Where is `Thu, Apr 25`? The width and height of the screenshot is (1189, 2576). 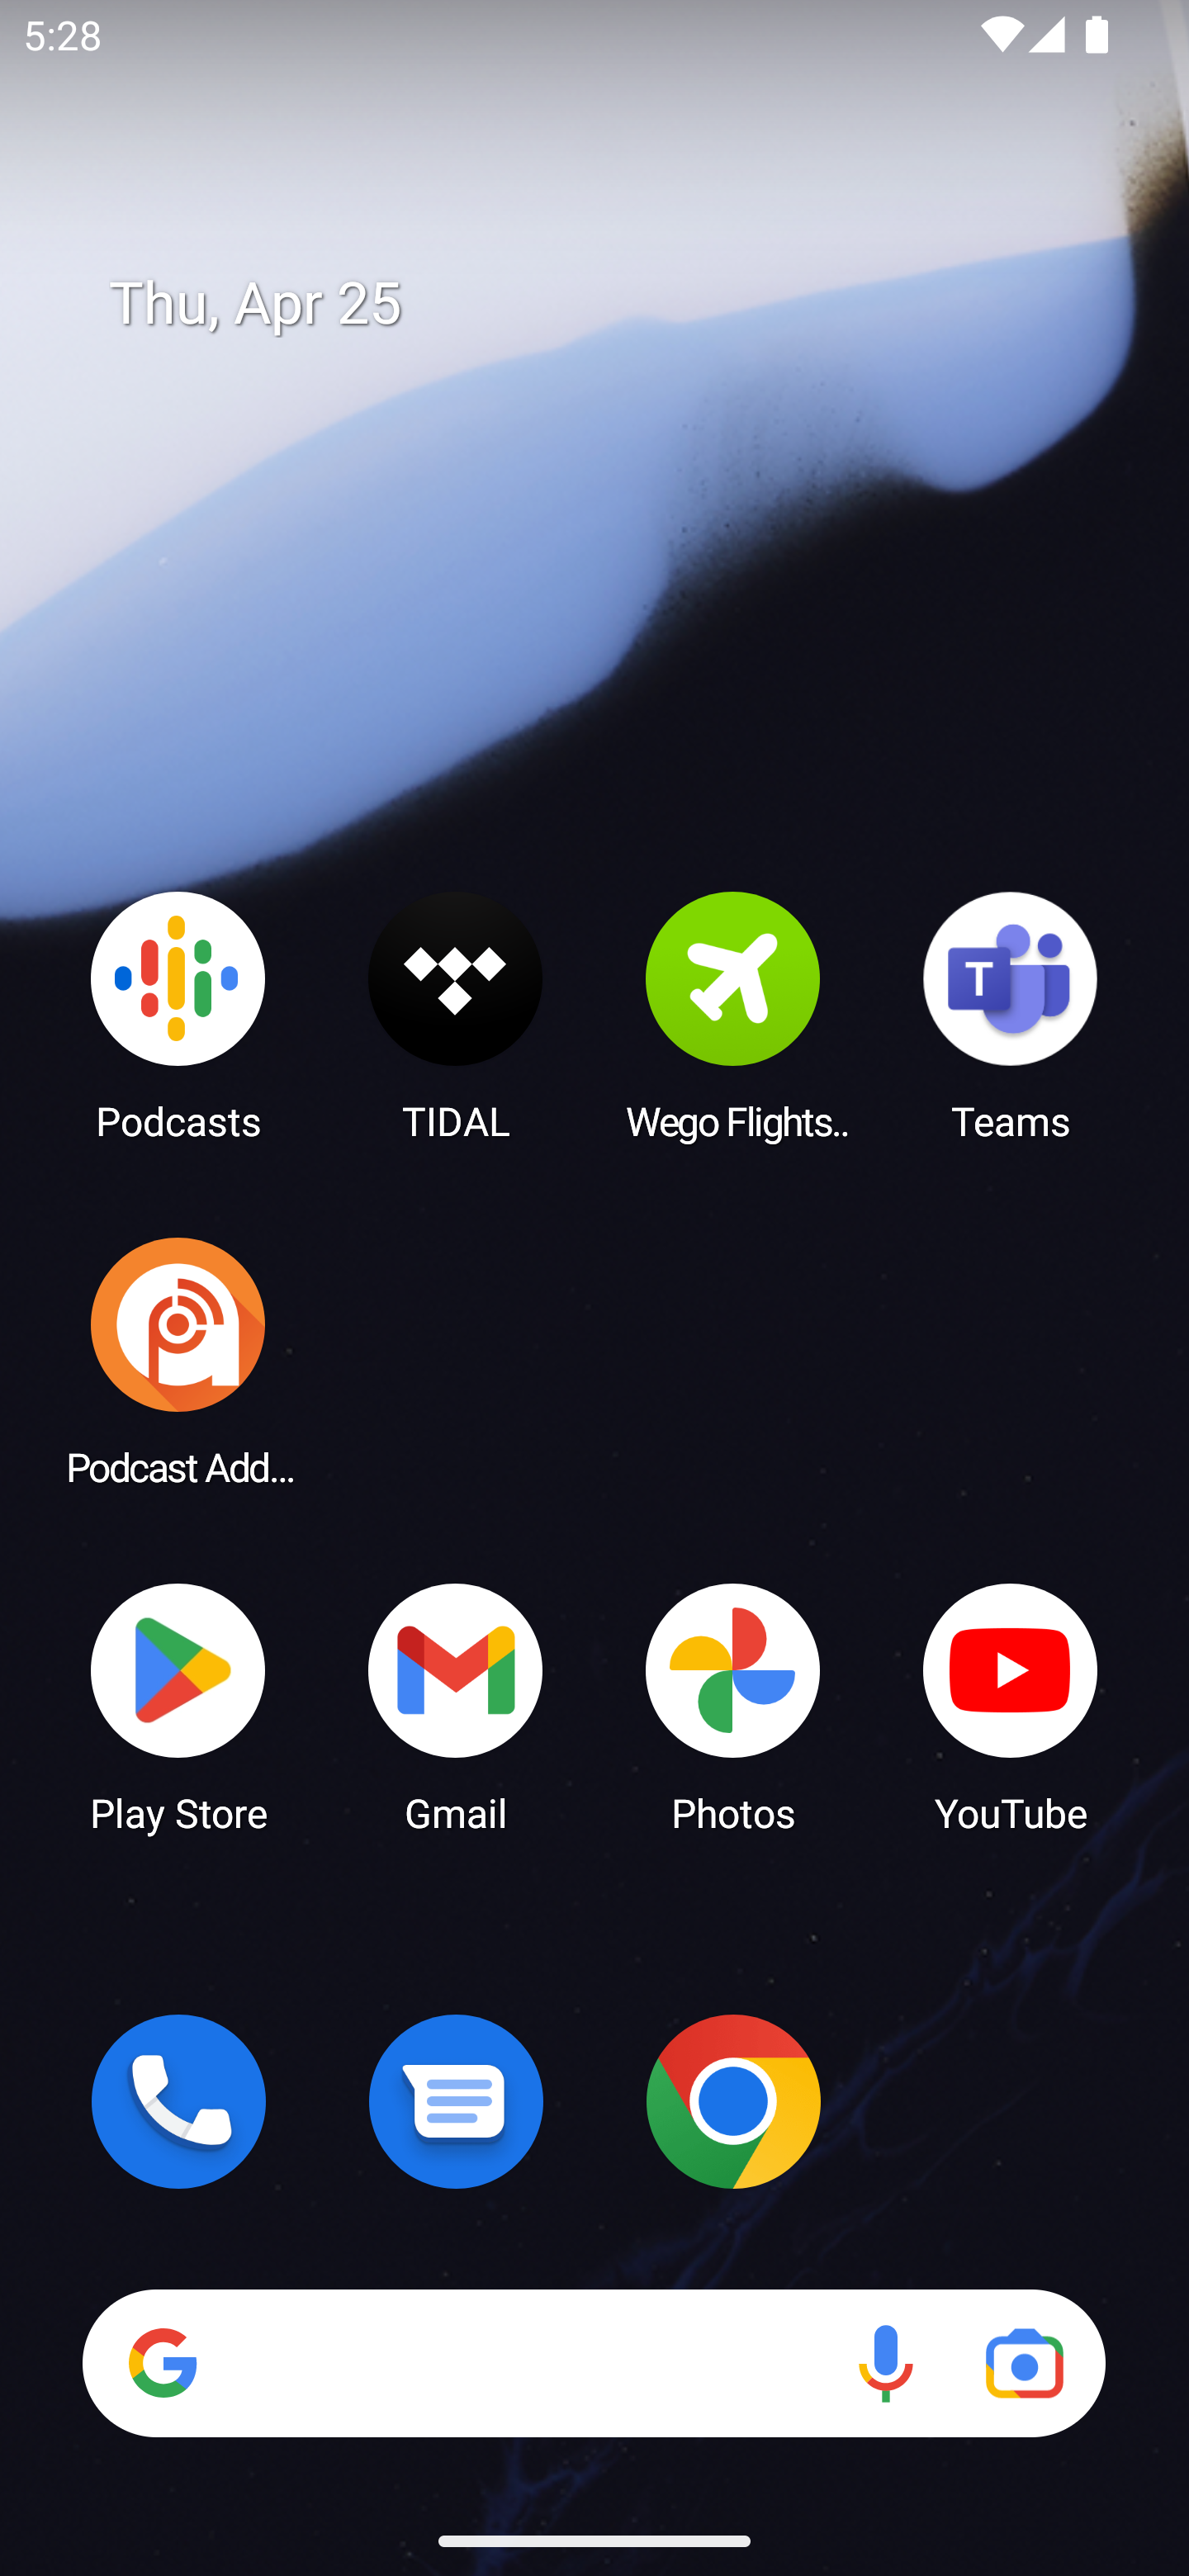
Thu, Apr 25 is located at coordinates (618, 304).